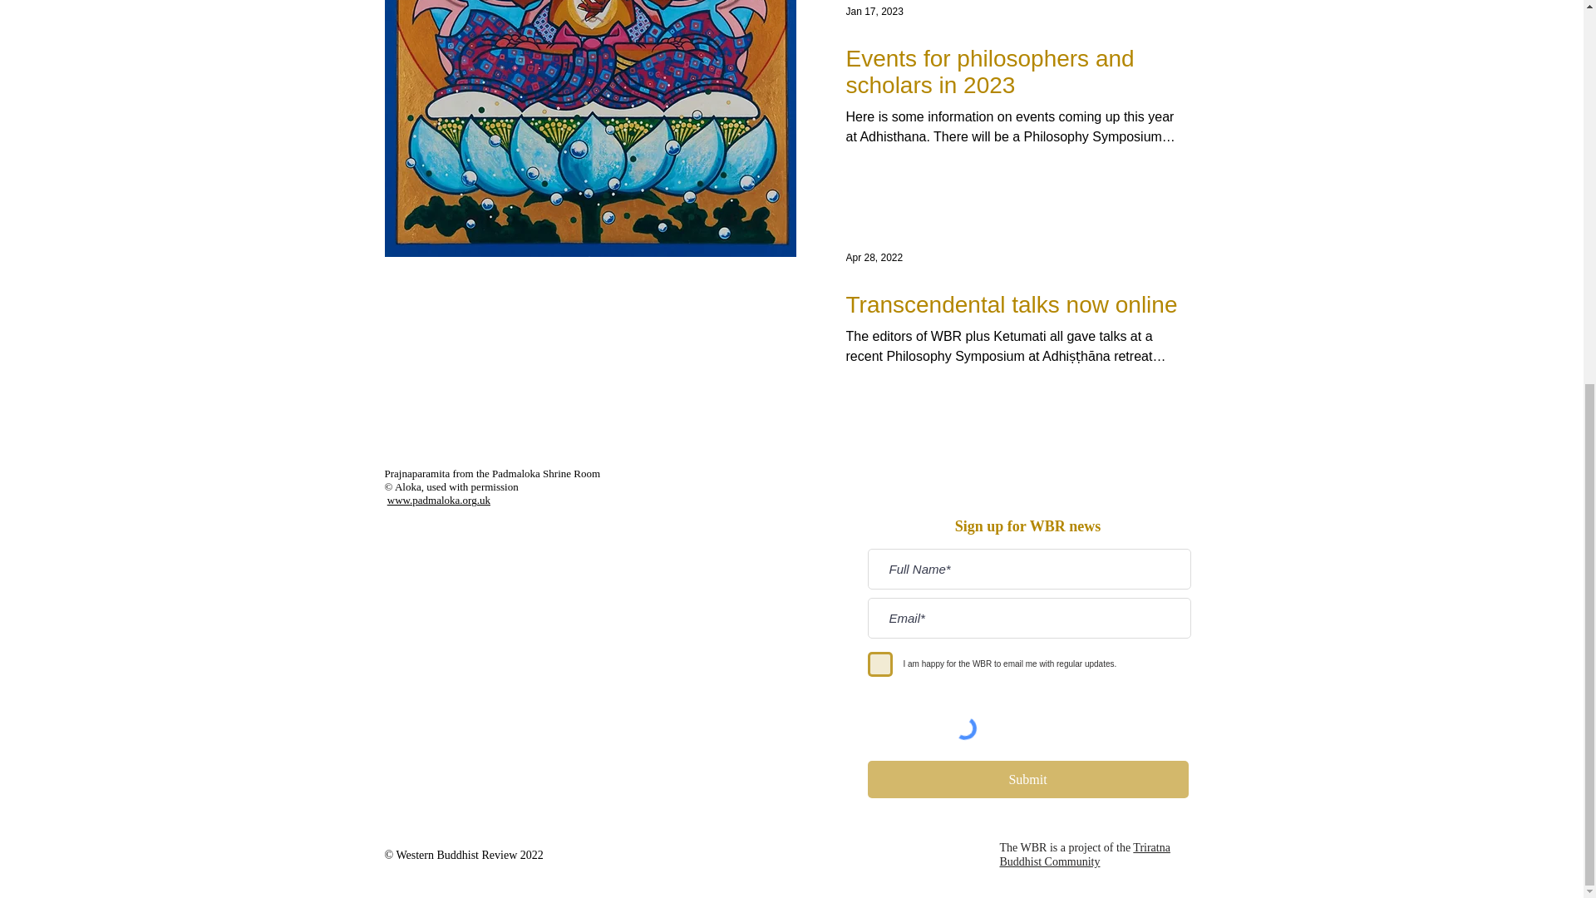 This screenshot has width=1596, height=898. What do you see at coordinates (1012, 72) in the screenshot?
I see `Events for philosophers and scholars in 2023` at bounding box center [1012, 72].